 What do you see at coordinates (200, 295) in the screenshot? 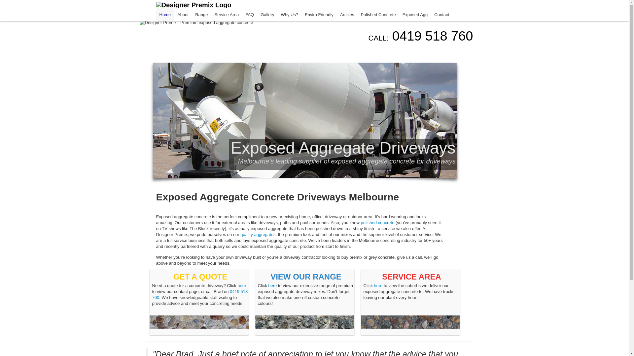
I see `0419 518 760` at bounding box center [200, 295].